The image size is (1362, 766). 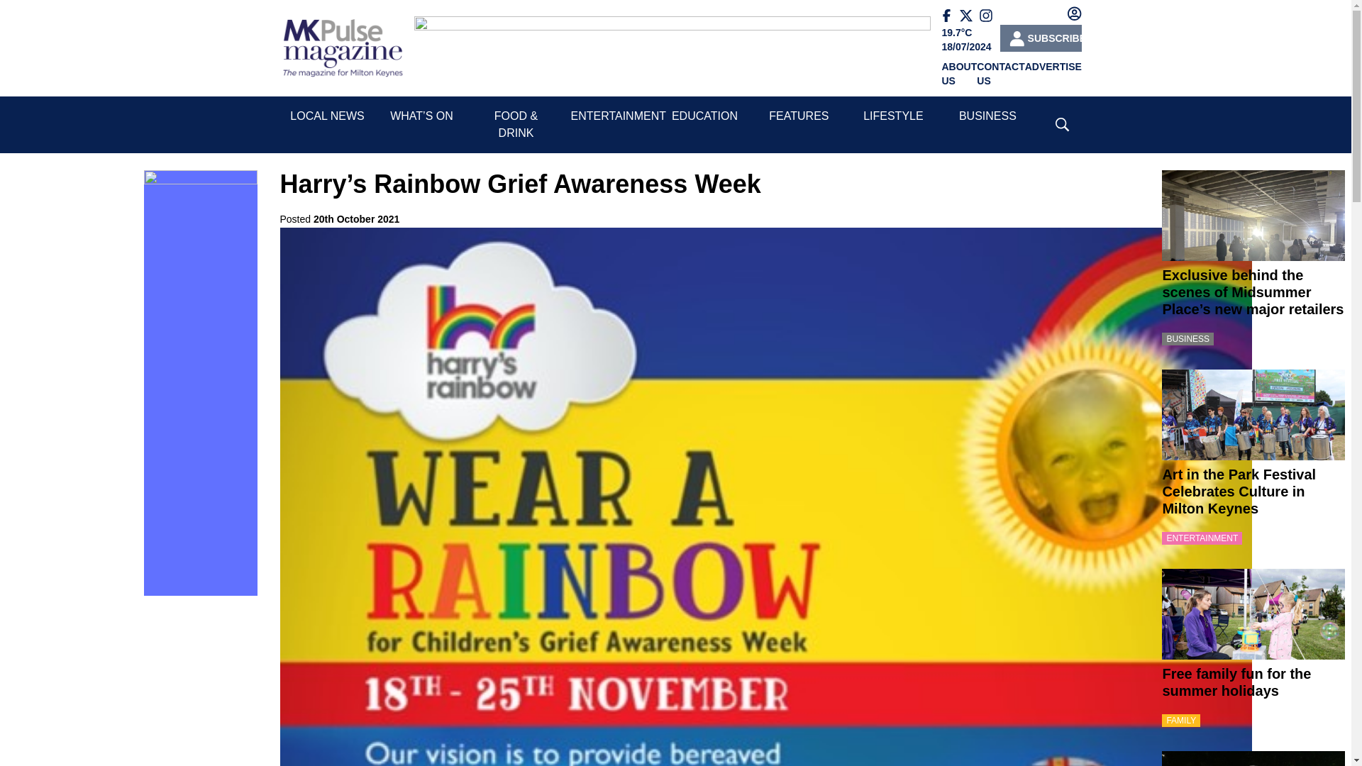 What do you see at coordinates (704, 116) in the screenshot?
I see `EDUCATION` at bounding box center [704, 116].